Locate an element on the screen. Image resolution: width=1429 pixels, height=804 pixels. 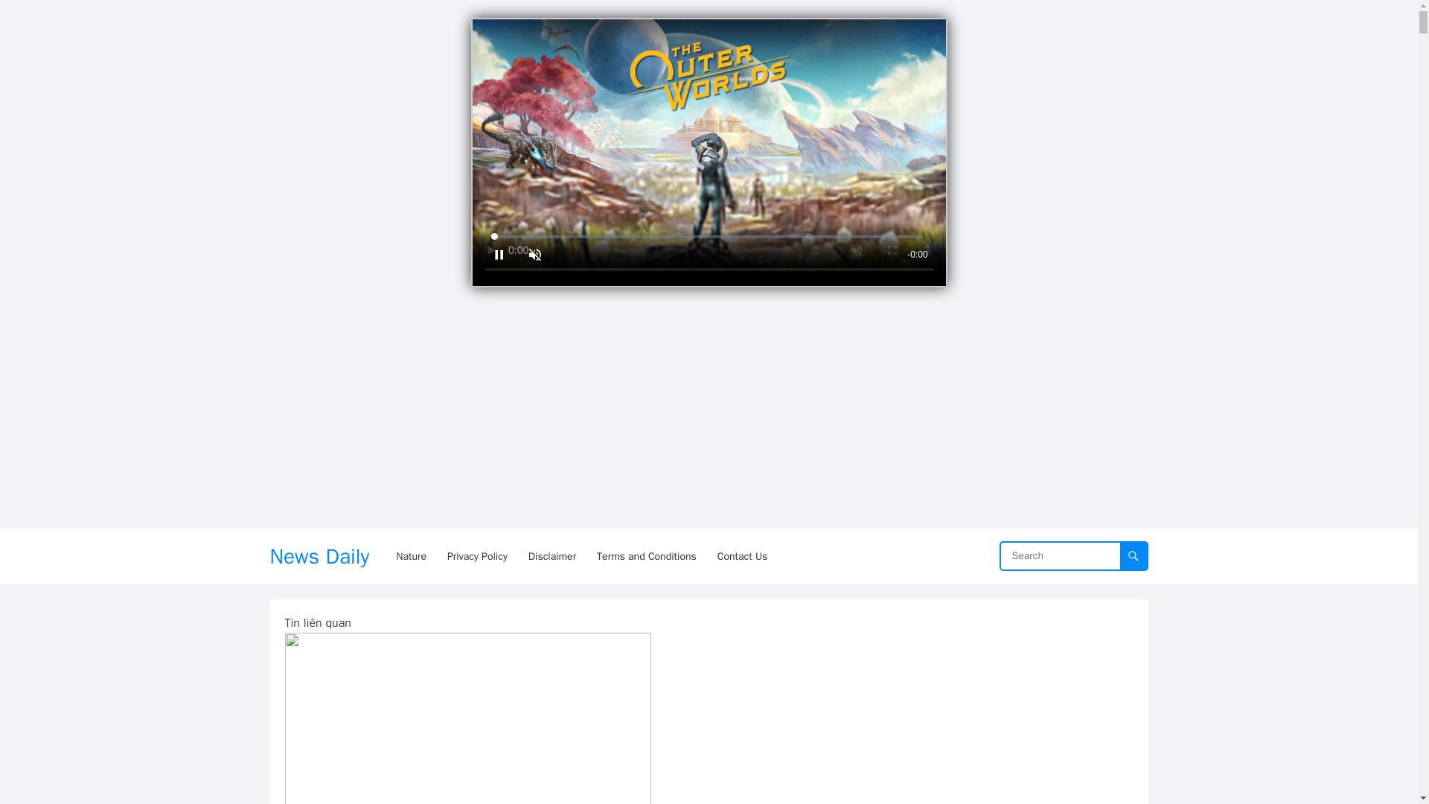
Close is located at coordinates (930, 30).